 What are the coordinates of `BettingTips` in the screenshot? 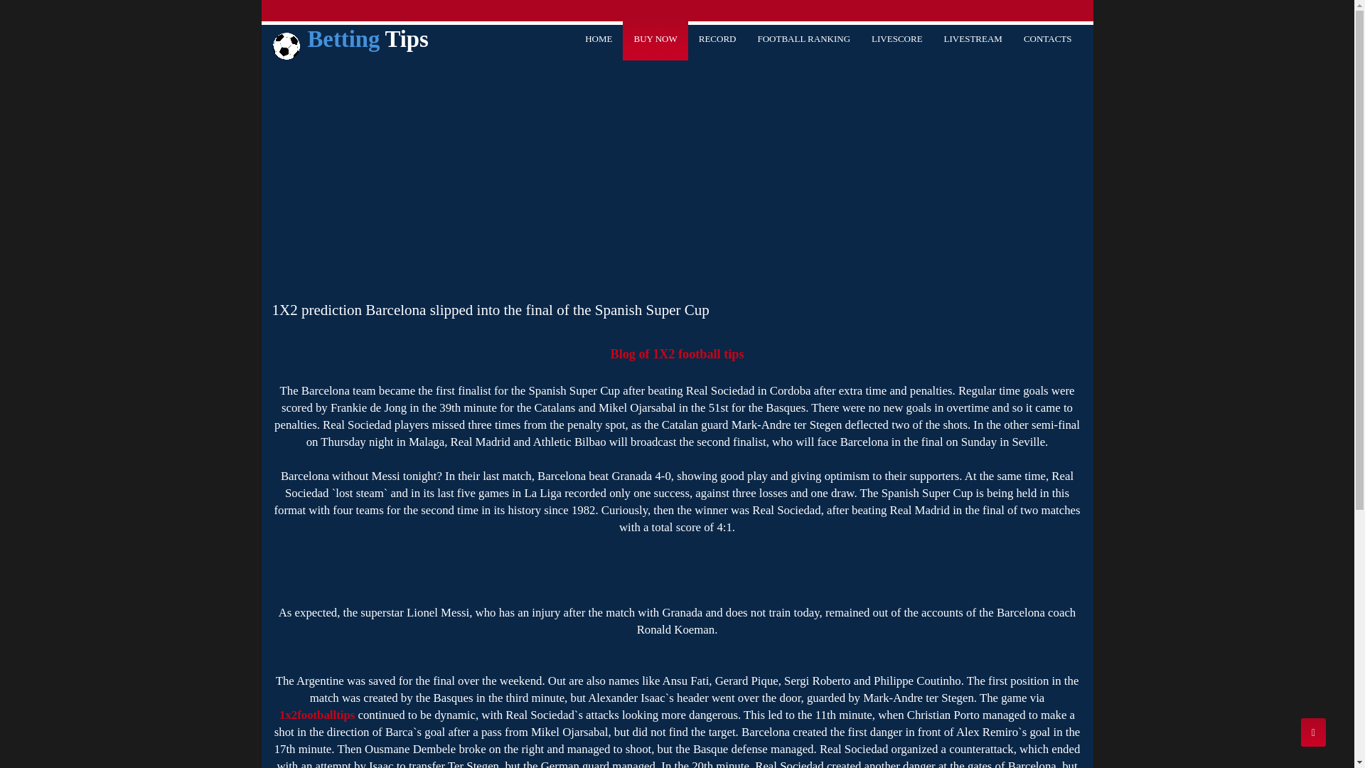 It's located at (350, 43).